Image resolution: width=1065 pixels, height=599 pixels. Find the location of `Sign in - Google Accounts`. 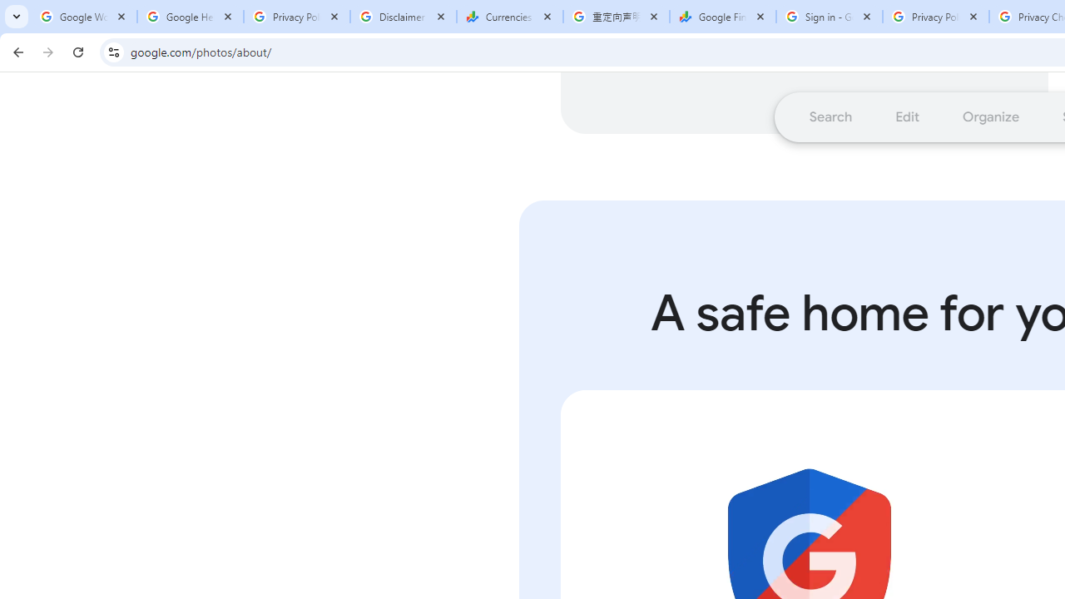

Sign in - Google Accounts is located at coordinates (830, 17).